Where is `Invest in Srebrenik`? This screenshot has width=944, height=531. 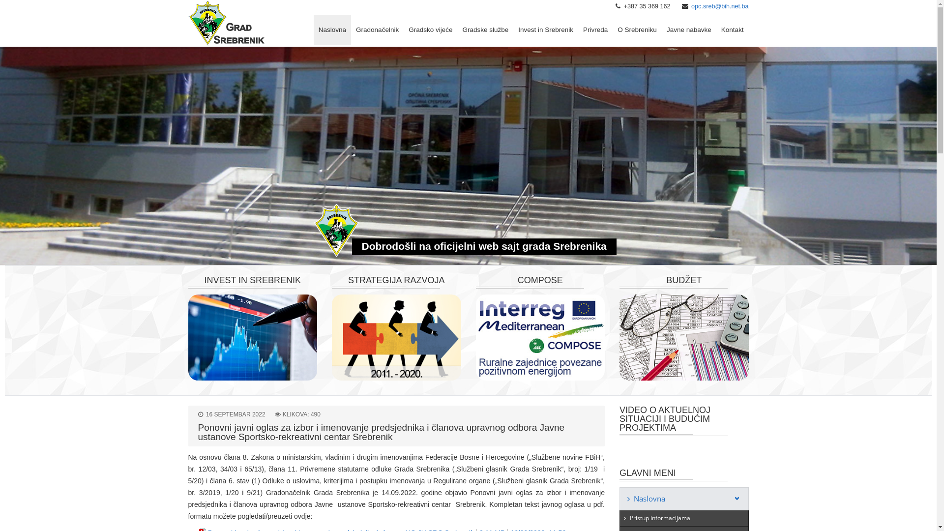 Invest in Srebrenik is located at coordinates (546, 30).